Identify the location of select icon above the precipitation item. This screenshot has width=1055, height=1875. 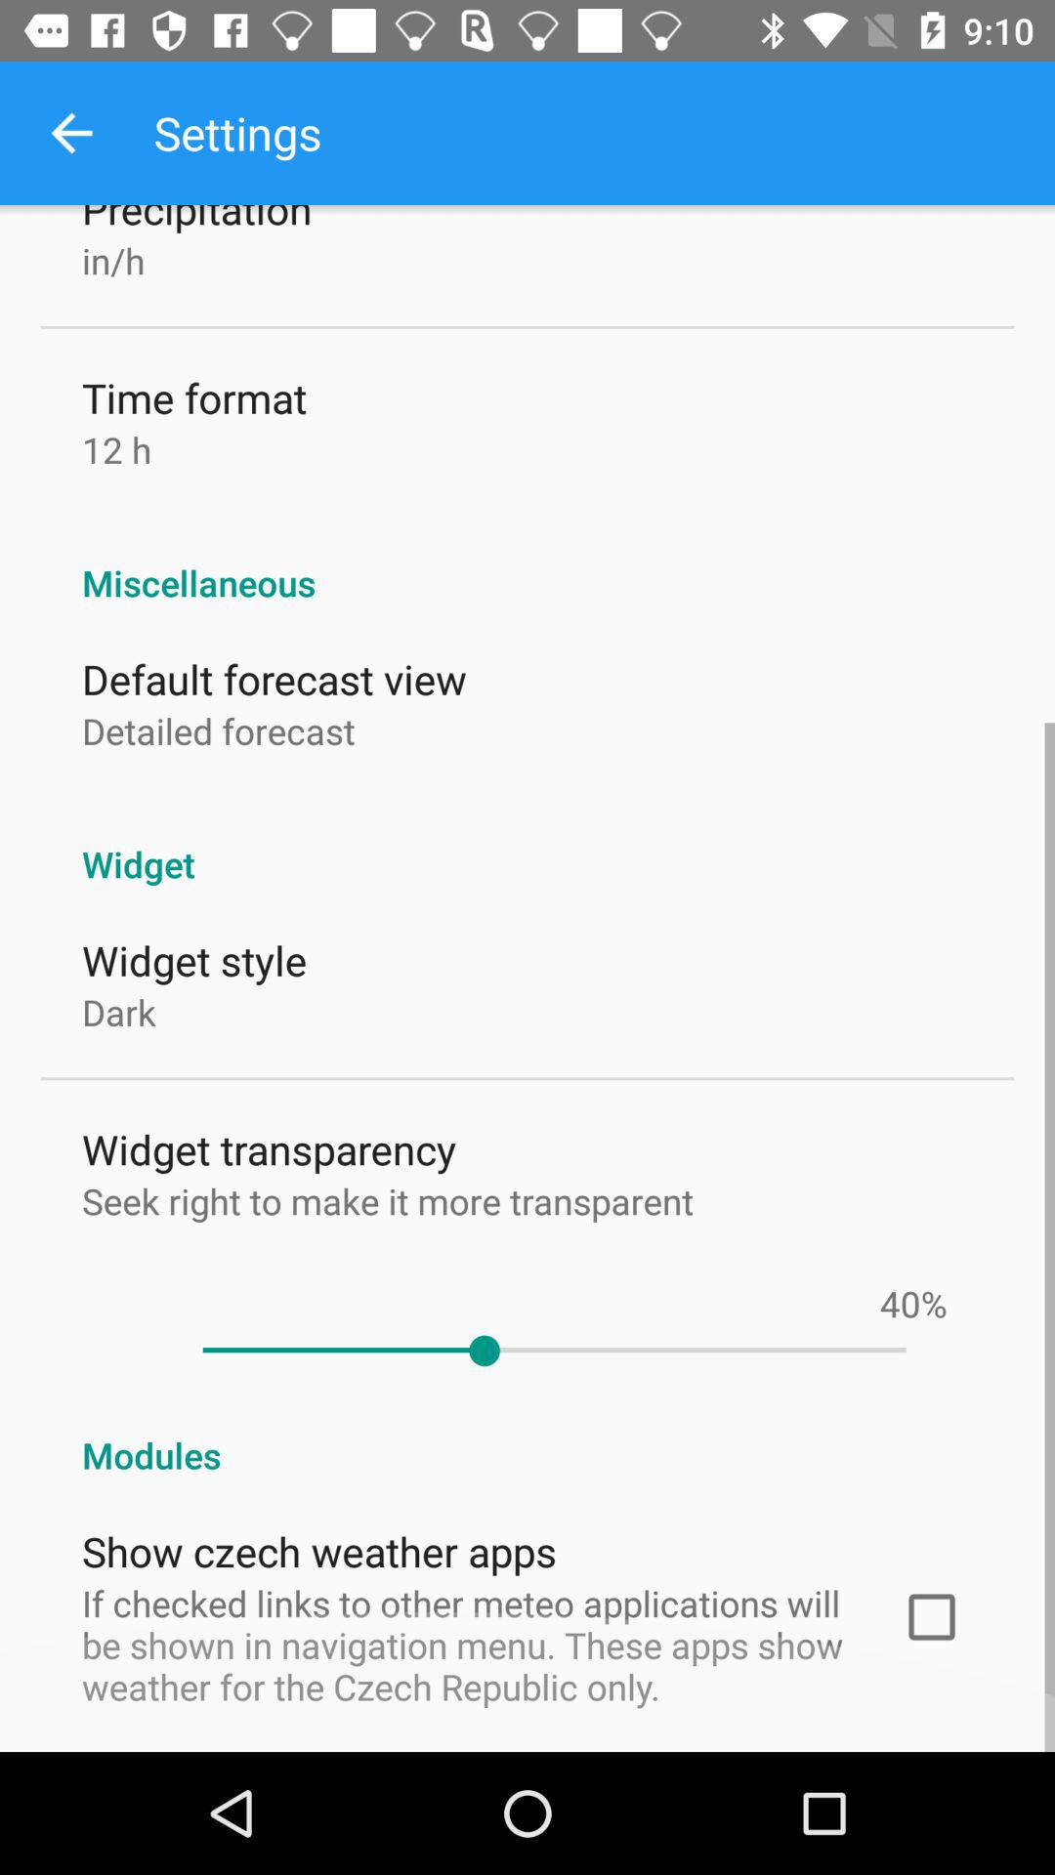
(71, 133).